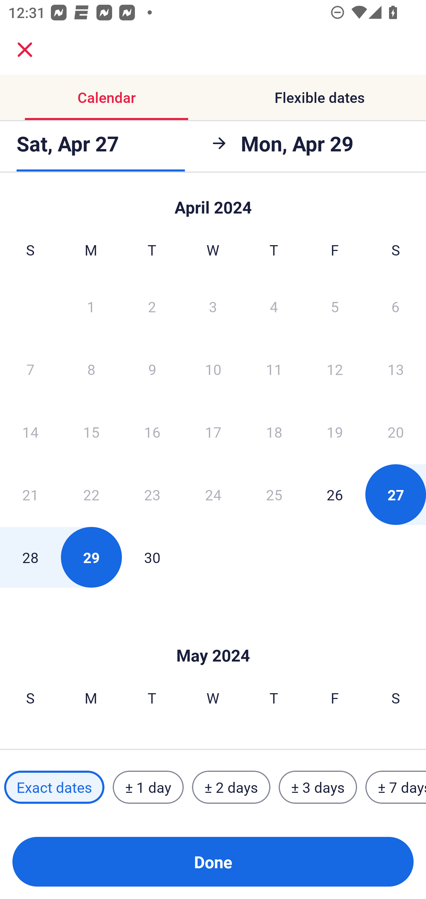 This screenshot has width=426, height=899. I want to click on 22 Monday, April 22, 2024, so click(91, 494).